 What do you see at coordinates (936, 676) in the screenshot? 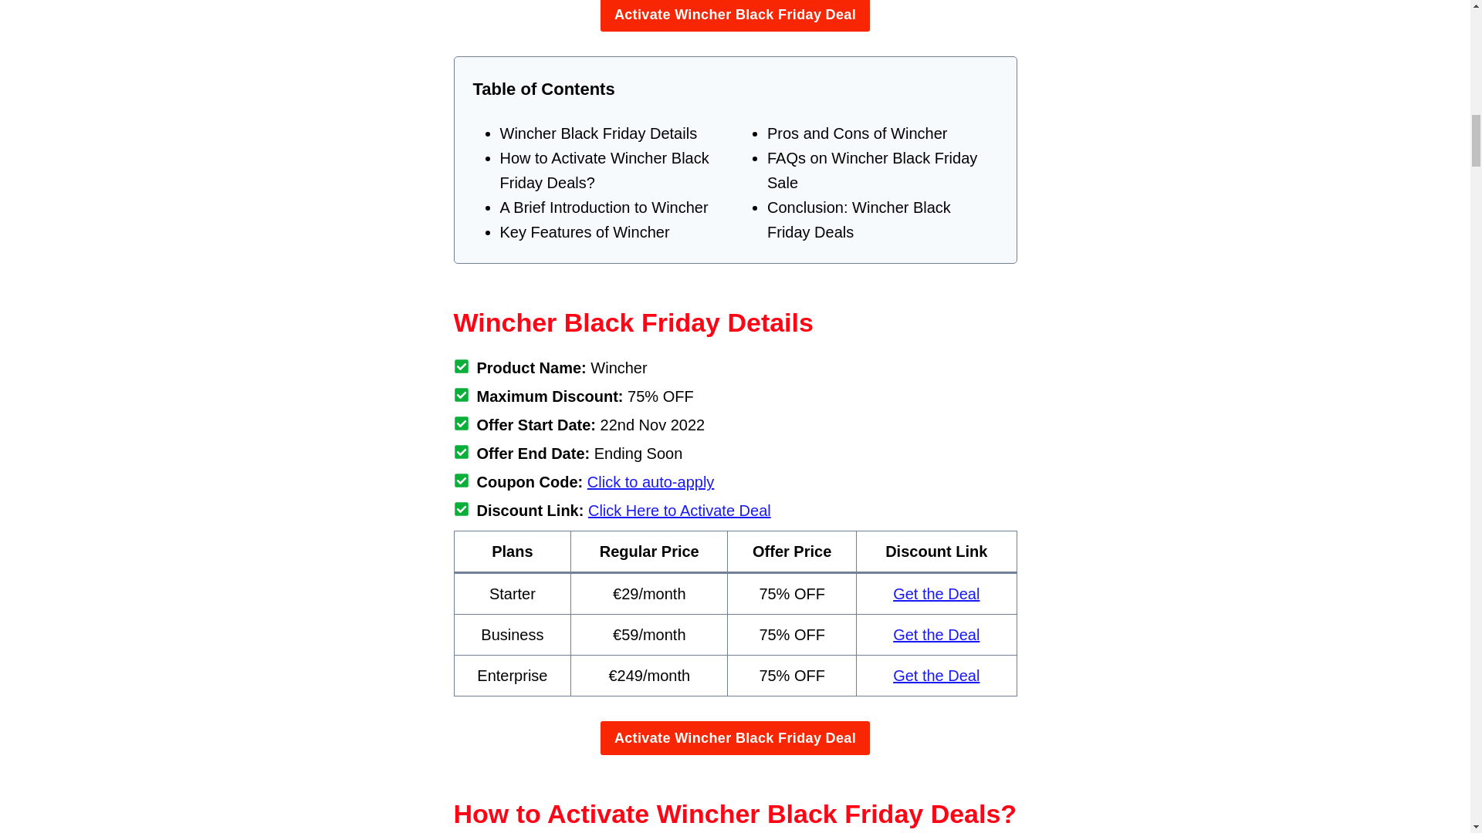
I see `Get the Deal` at bounding box center [936, 676].